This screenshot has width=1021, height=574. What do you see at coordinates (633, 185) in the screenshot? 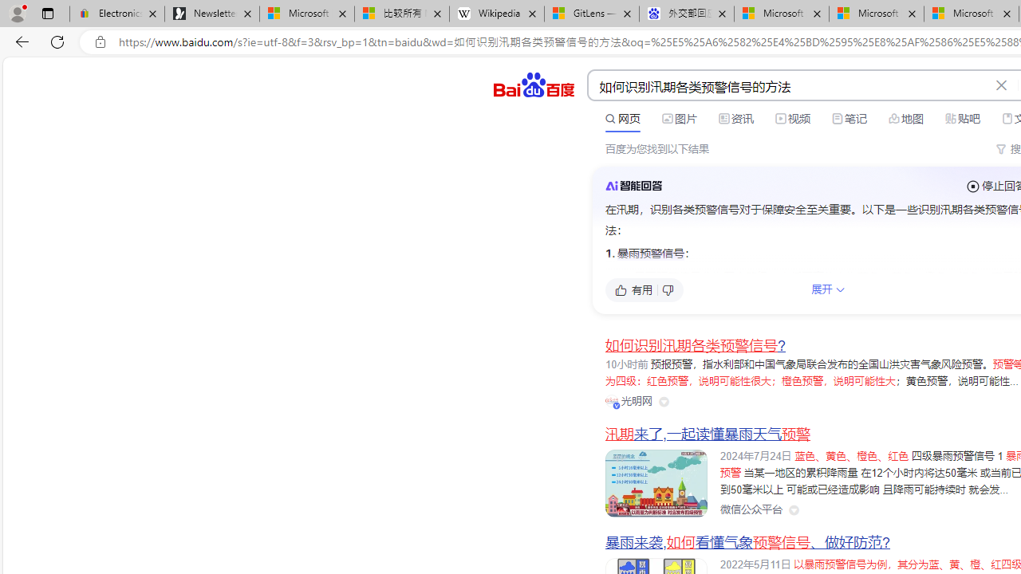
I see `Class: img-light_7jMUg` at bounding box center [633, 185].